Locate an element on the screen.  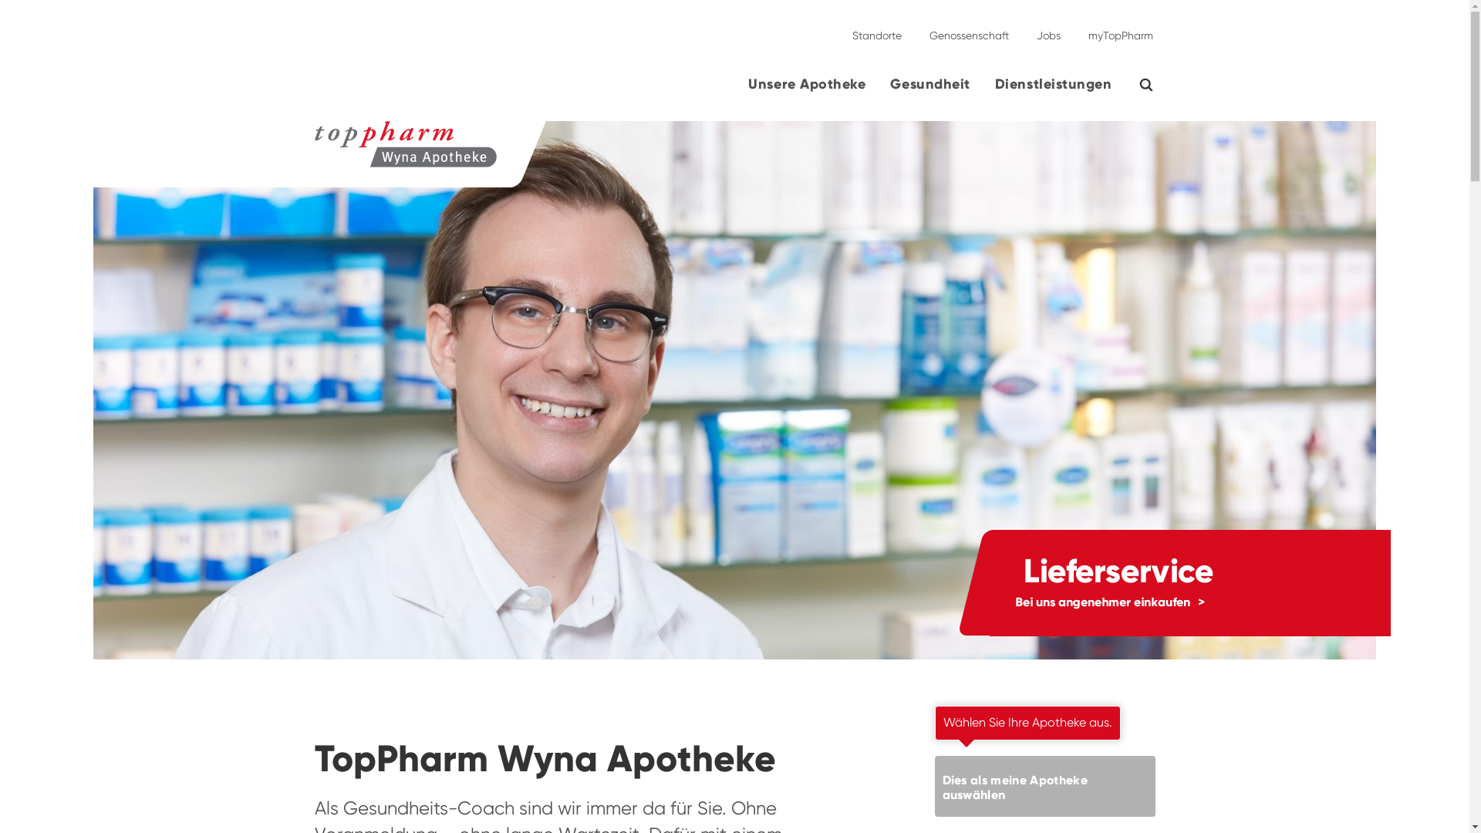
TopPharm Wyna Apotheke - Unterkulm is located at coordinates (406, 144).